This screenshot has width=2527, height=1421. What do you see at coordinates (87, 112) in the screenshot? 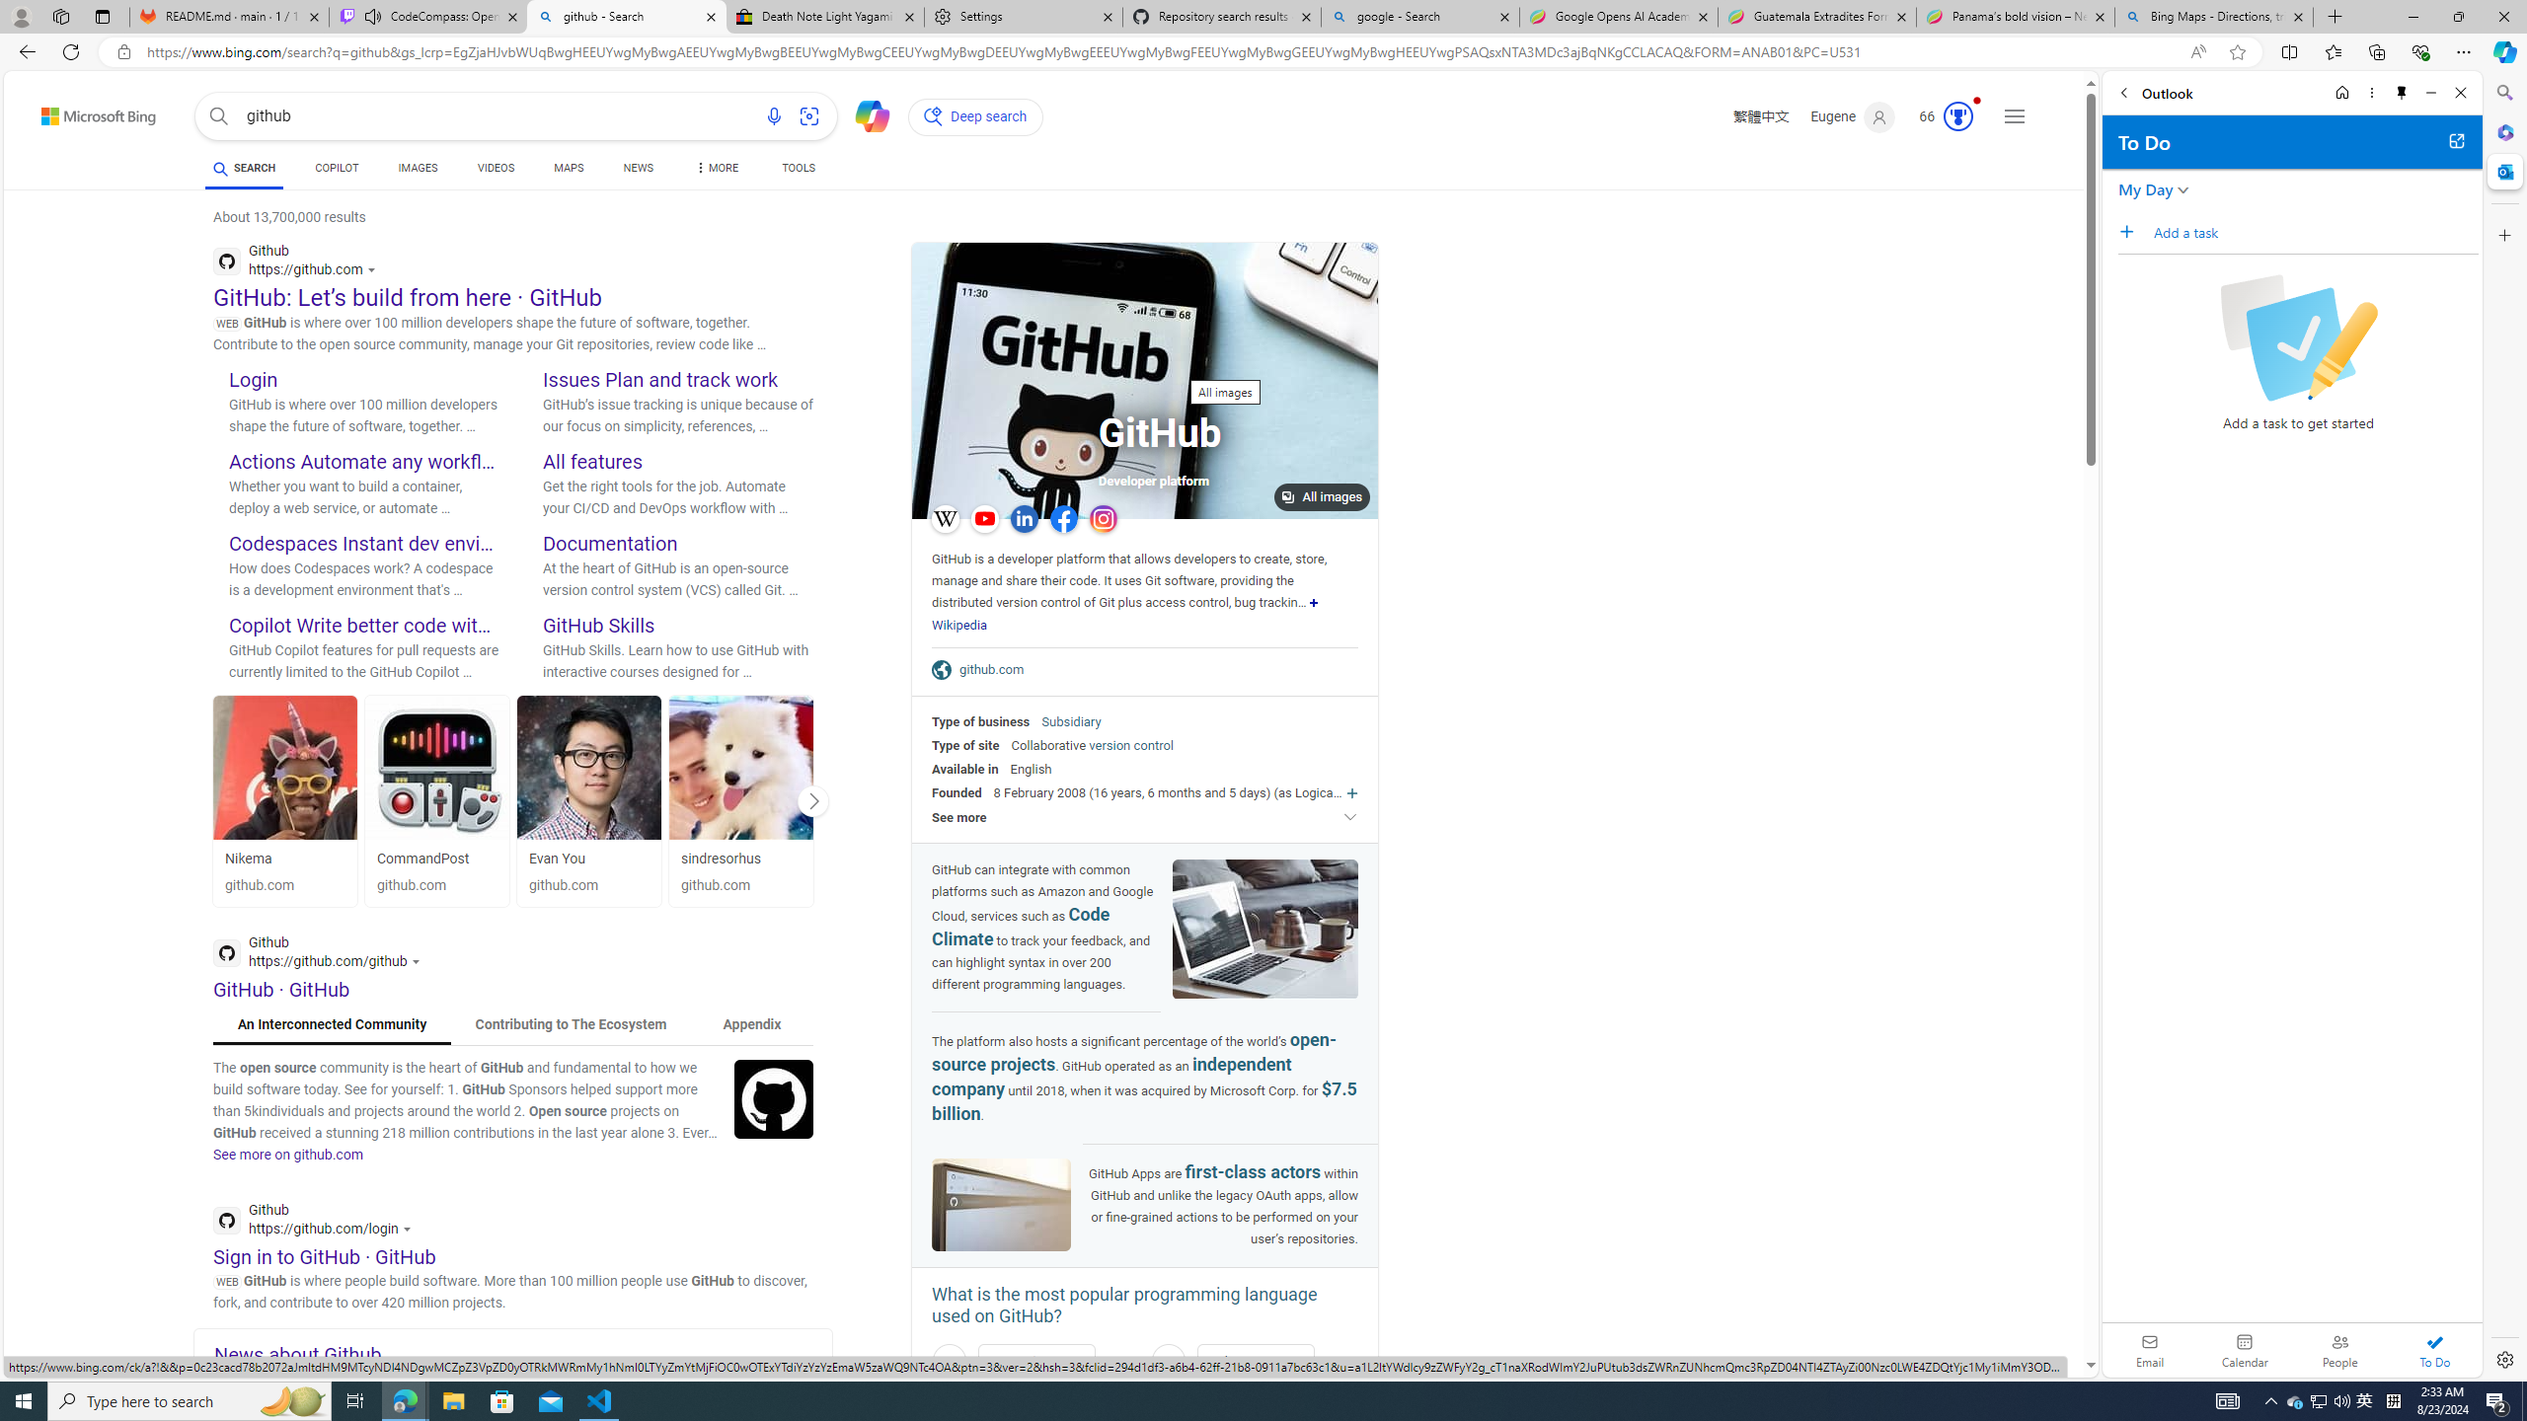
I see `Back to Bing search` at bounding box center [87, 112].